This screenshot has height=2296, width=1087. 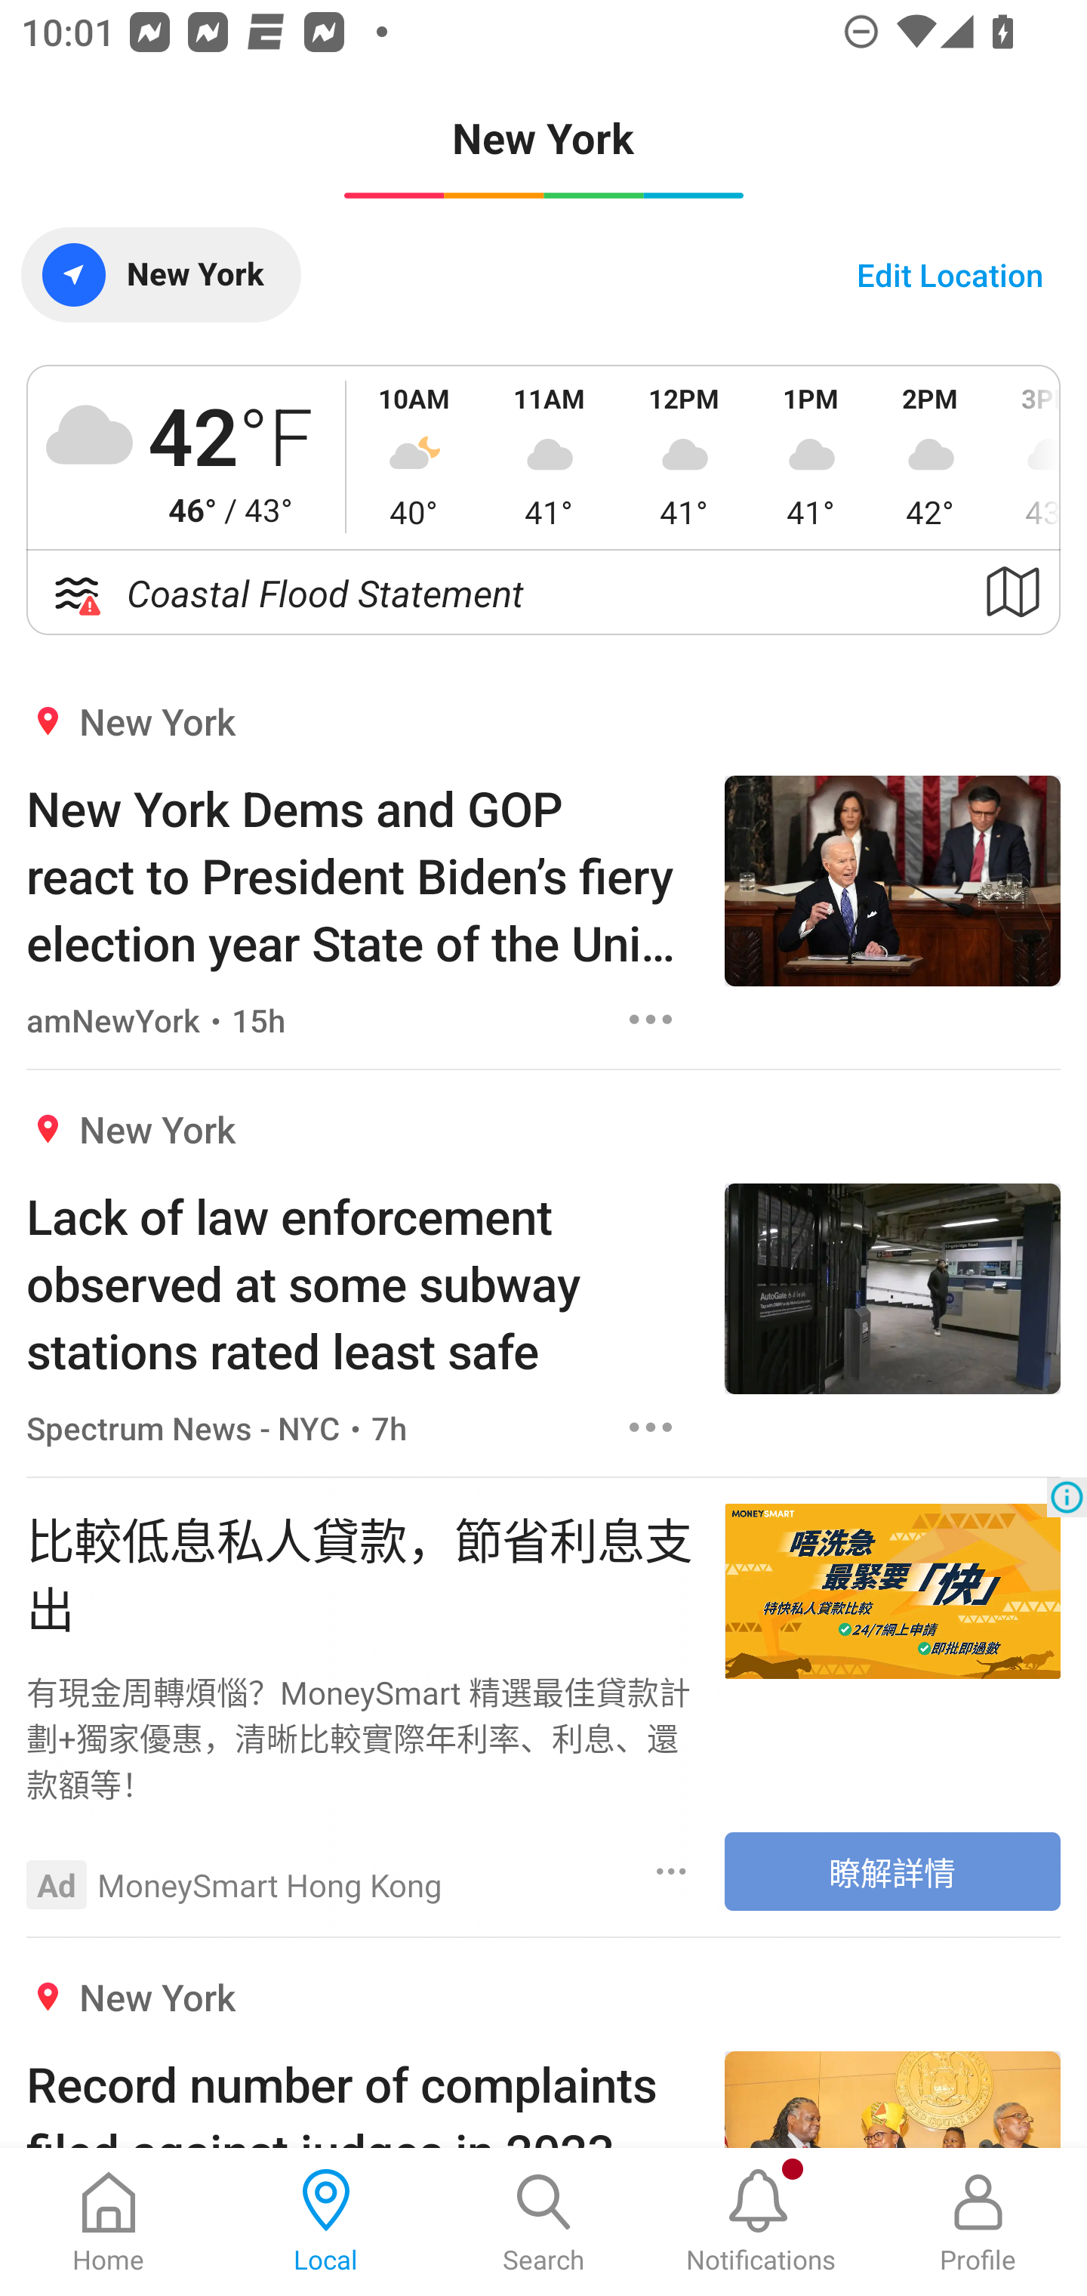 I want to click on Profile, so click(x=978, y=2222).